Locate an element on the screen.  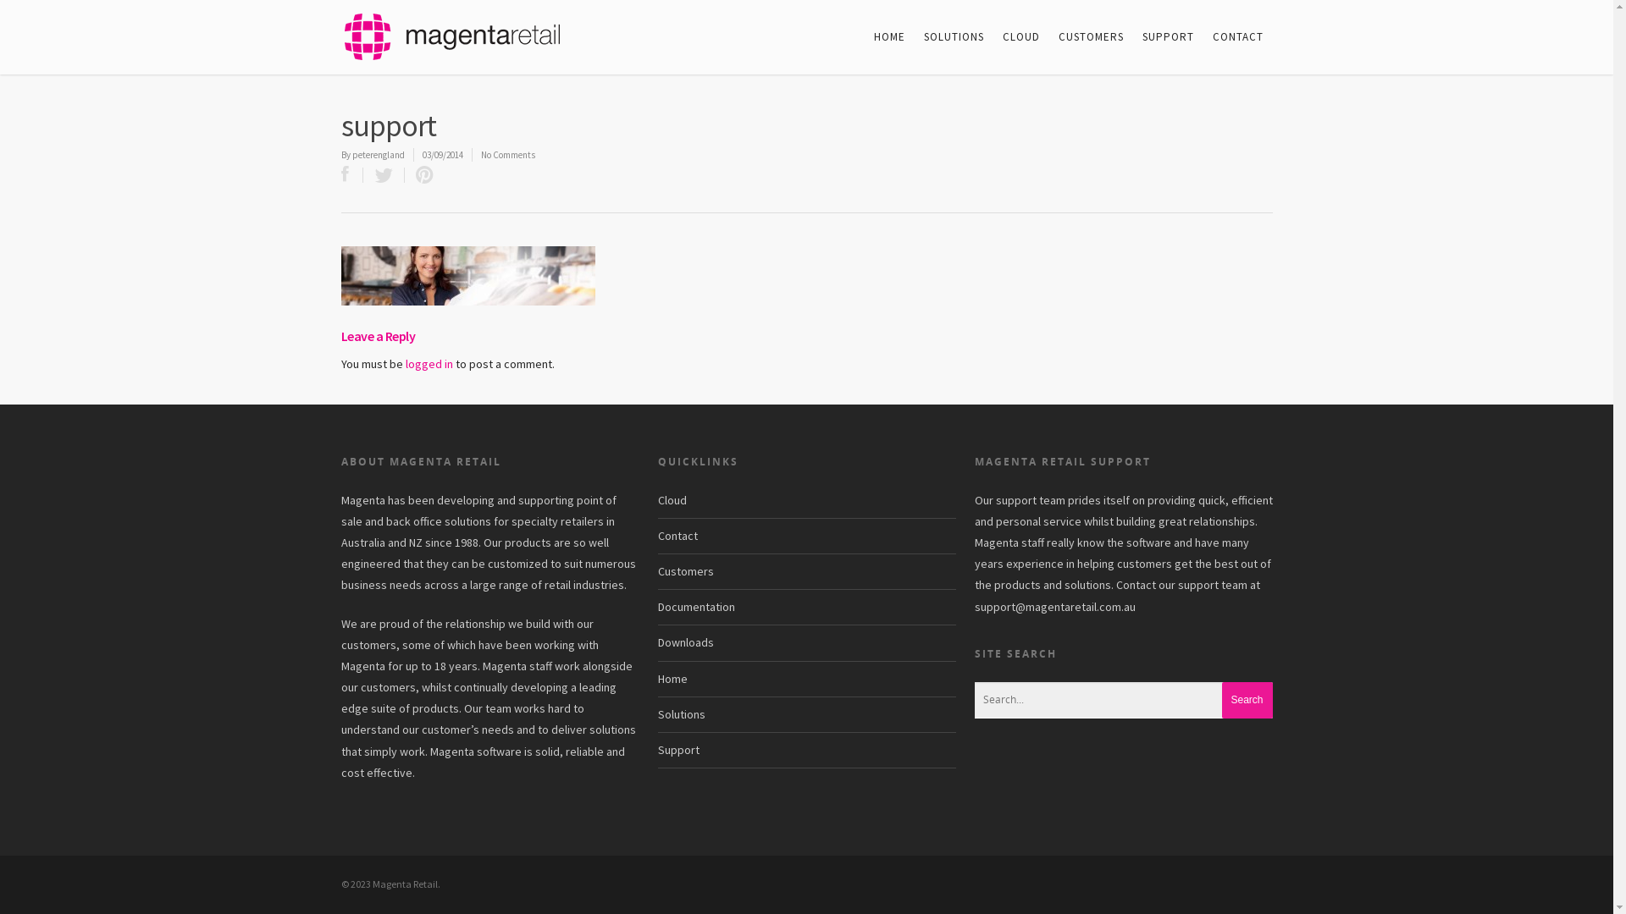
Search for: is located at coordinates (1123, 701).